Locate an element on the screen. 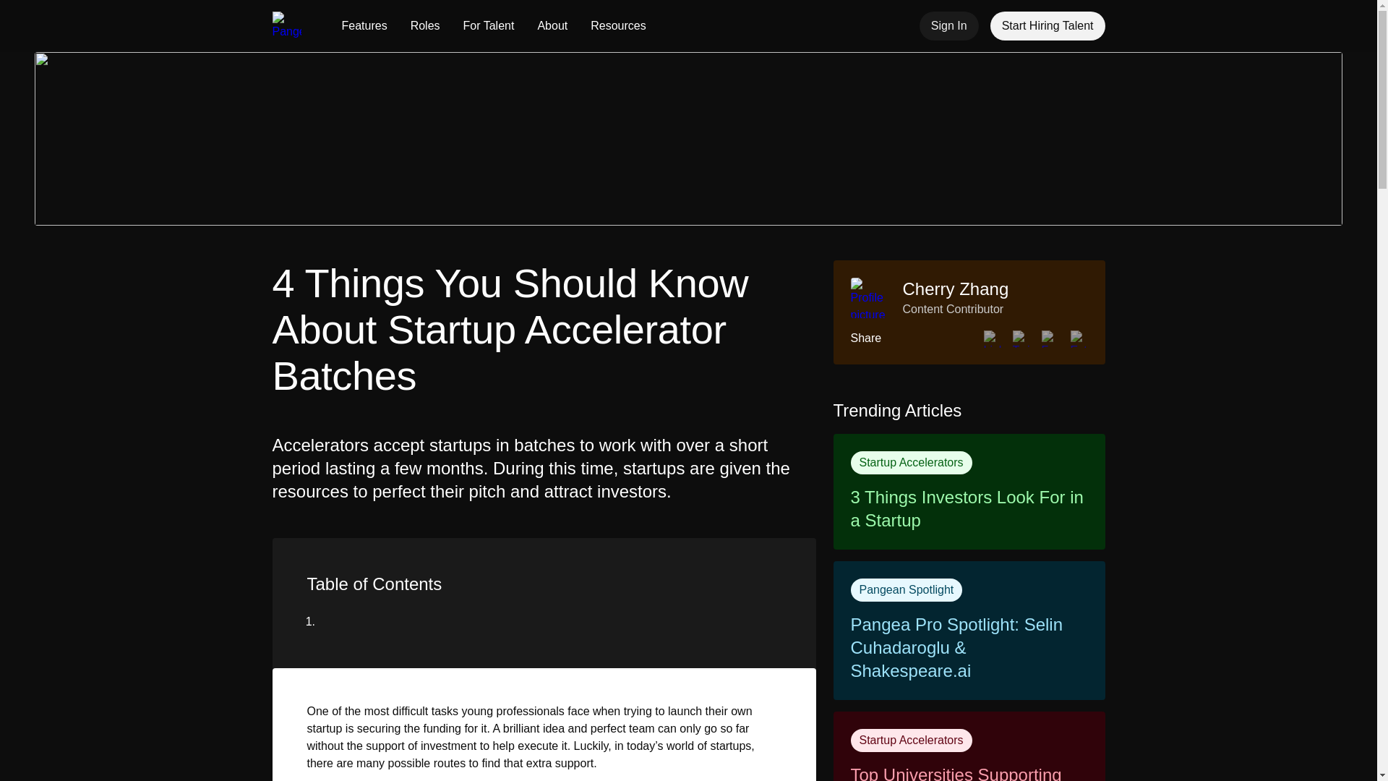 The height and width of the screenshot is (781, 1388). Resources is located at coordinates (617, 26).